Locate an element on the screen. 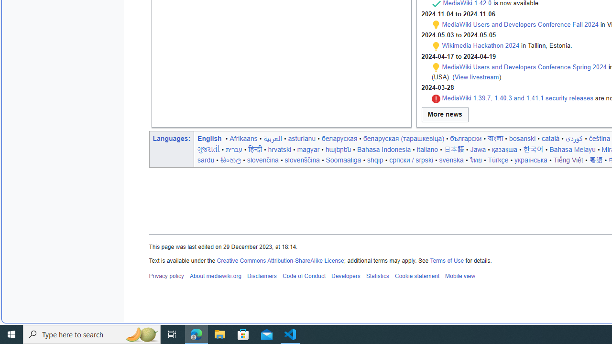 This screenshot has width=612, height=344. Code of Conduct is located at coordinates (304, 276).